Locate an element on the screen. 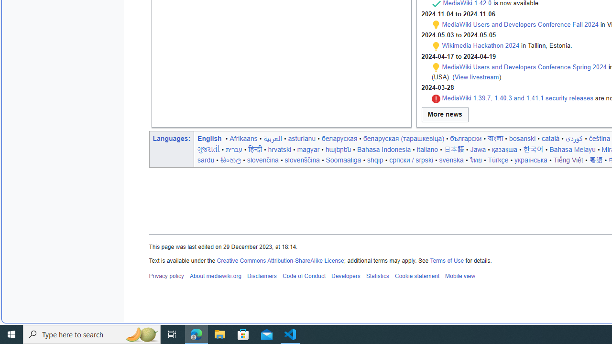 This screenshot has width=612, height=344. Code of Conduct is located at coordinates (304, 276).